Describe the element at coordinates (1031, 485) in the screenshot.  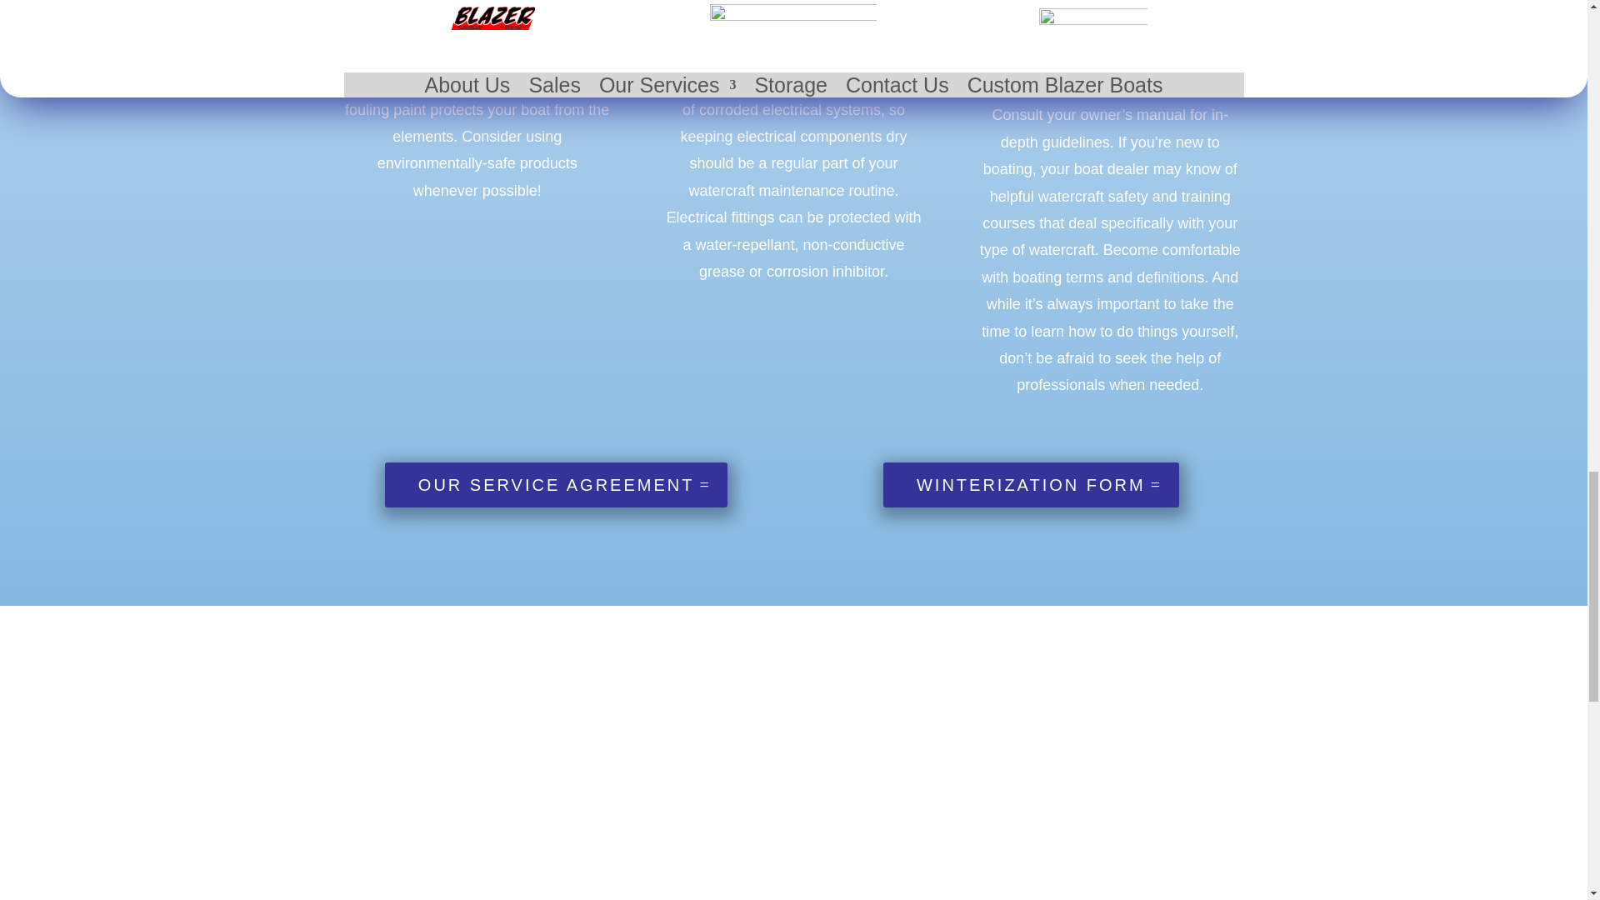
I see `WINTERIZATION FORM` at that location.